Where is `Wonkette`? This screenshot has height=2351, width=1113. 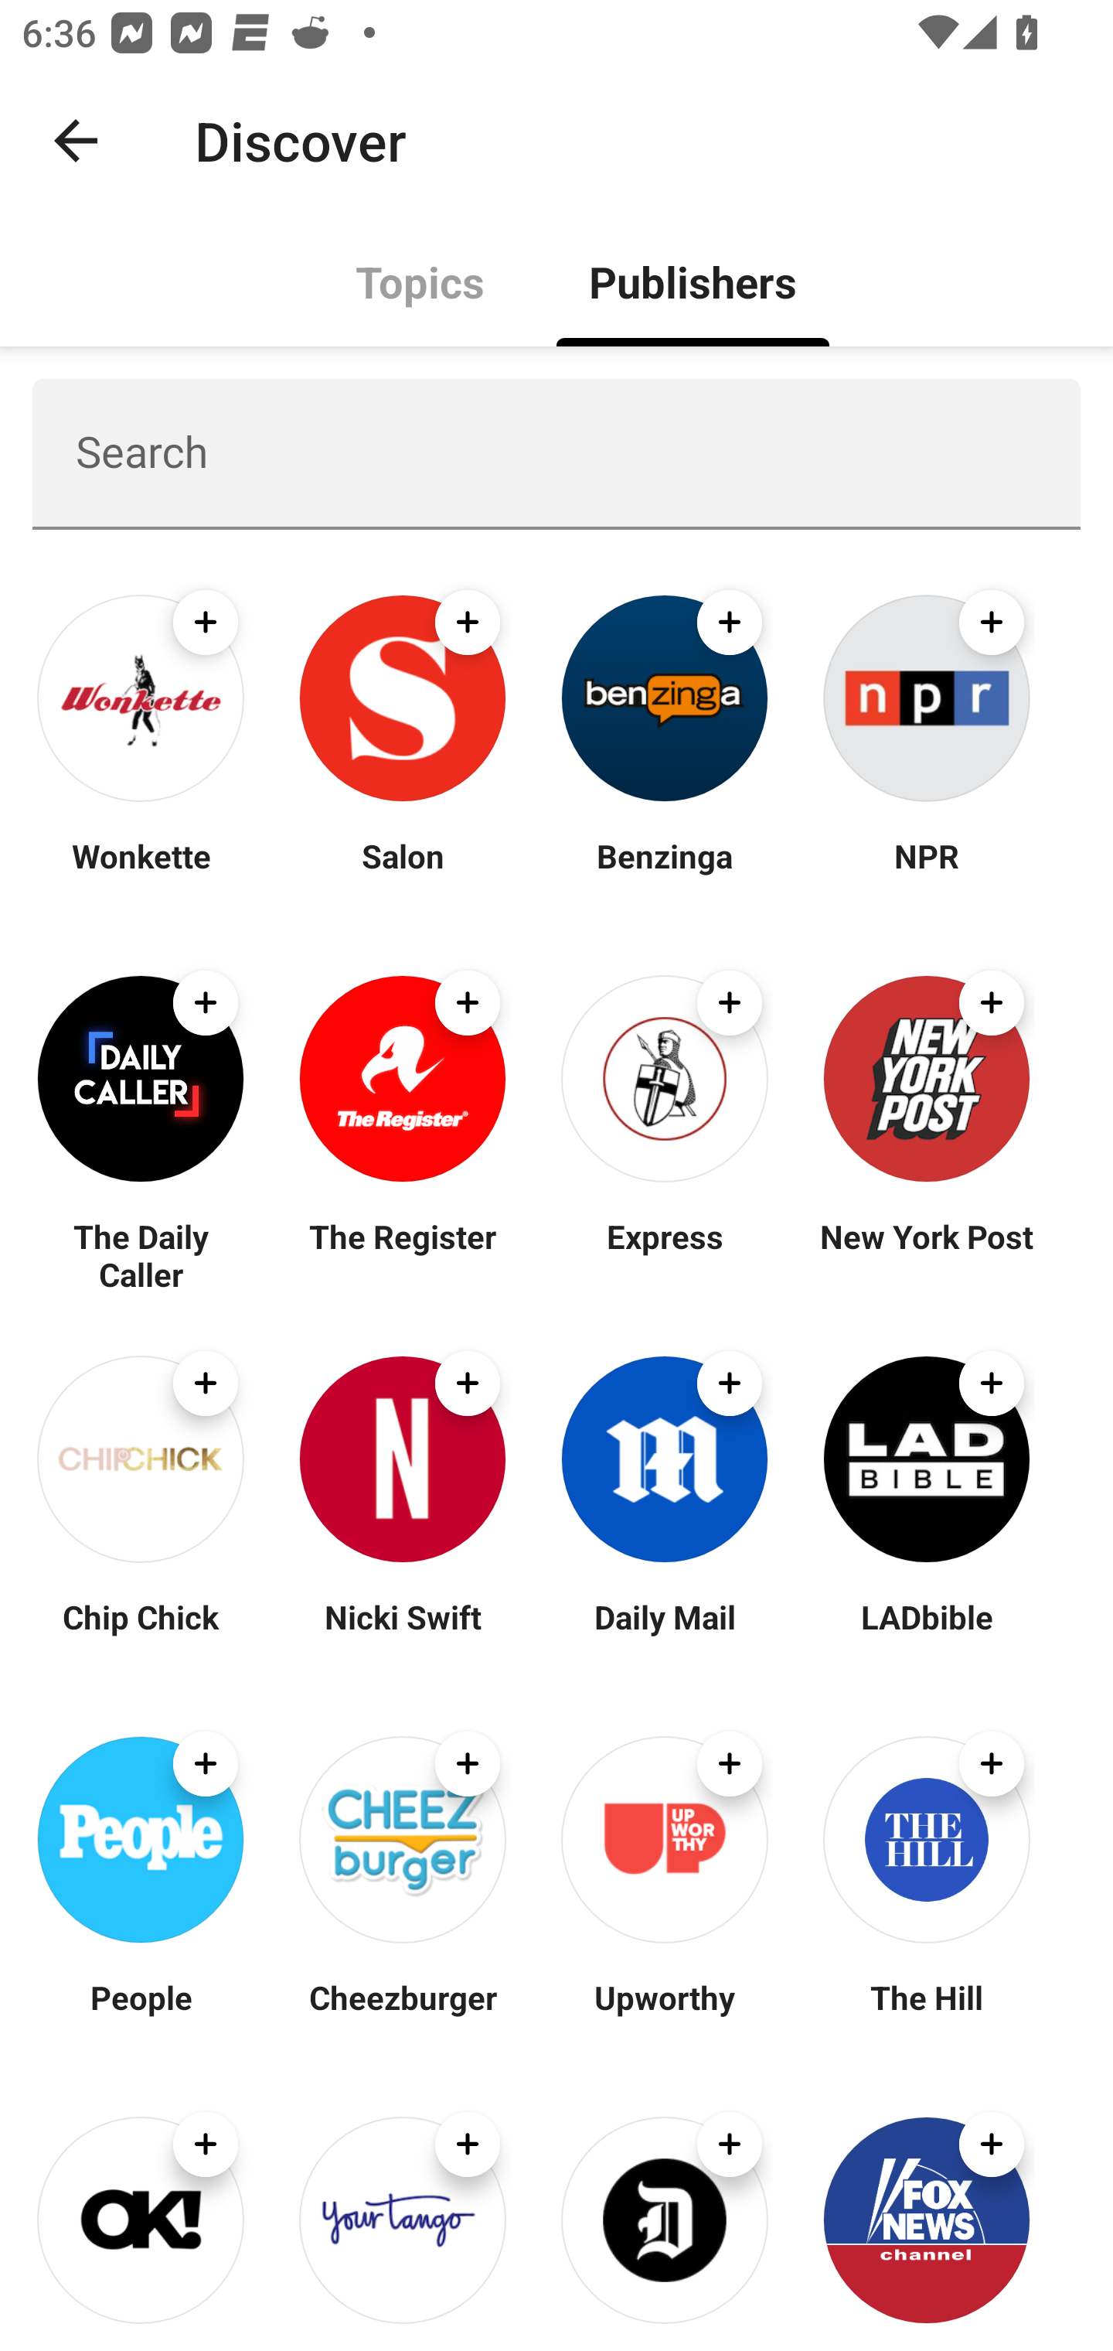
Wonkette is located at coordinates (141, 874).